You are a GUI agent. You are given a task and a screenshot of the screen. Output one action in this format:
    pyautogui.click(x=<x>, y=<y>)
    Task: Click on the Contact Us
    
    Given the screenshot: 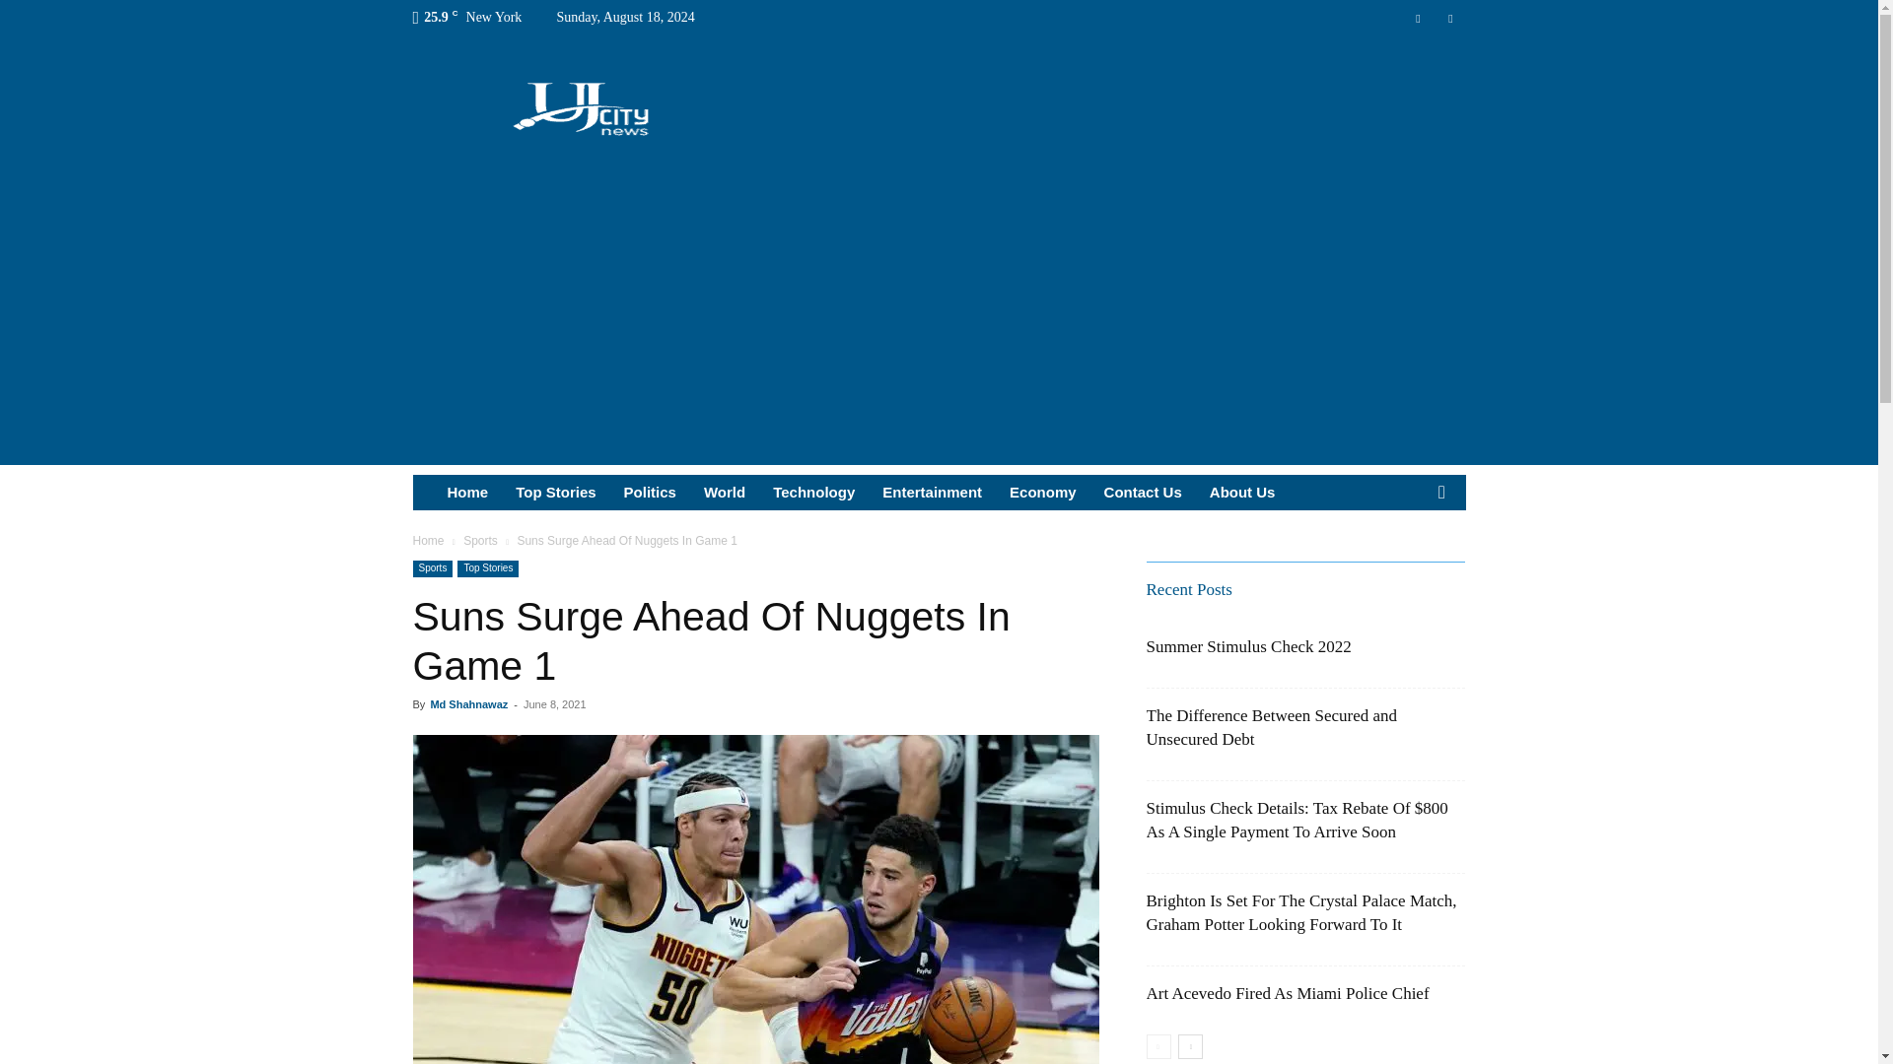 What is the action you would take?
    pyautogui.click(x=1143, y=493)
    